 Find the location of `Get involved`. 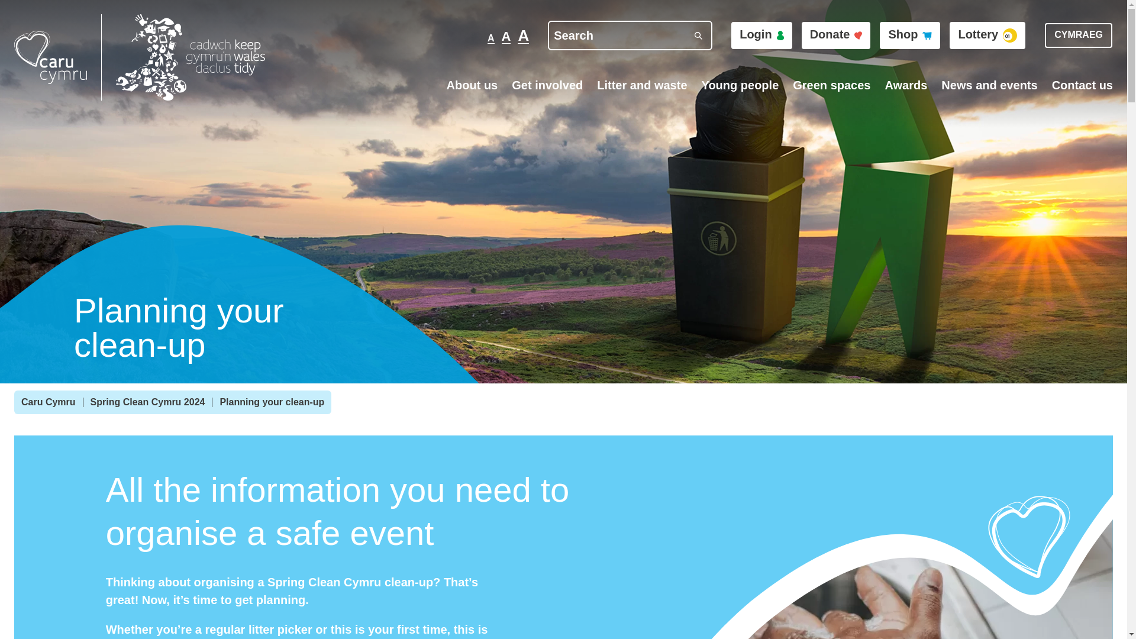

Get involved is located at coordinates (547, 85).